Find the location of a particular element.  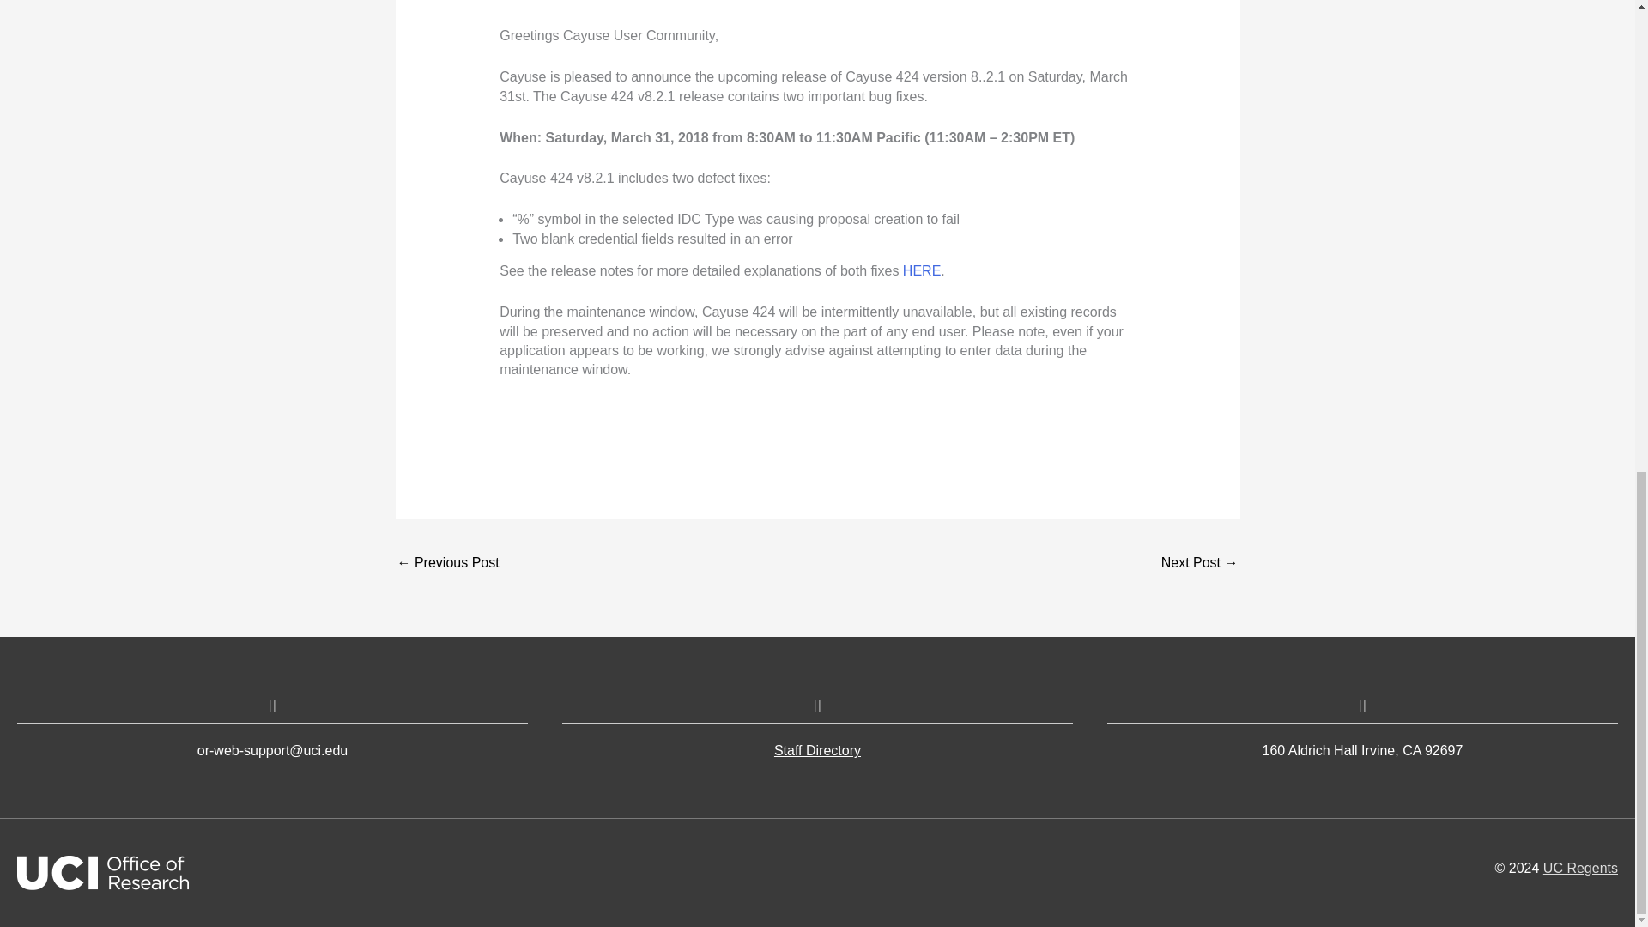

UC Regents is located at coordinates (1580, 868).